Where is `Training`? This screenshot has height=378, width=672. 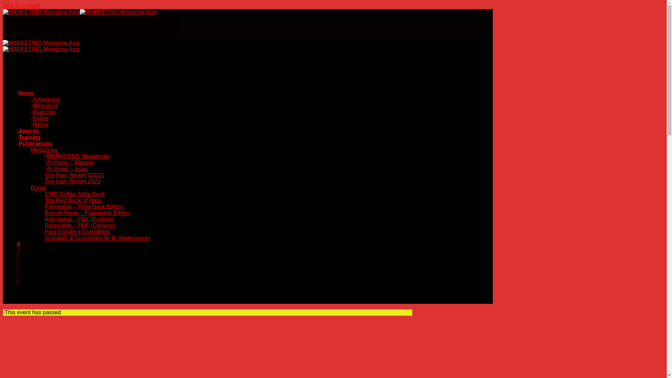 Training is located at coordinates (29, 137).